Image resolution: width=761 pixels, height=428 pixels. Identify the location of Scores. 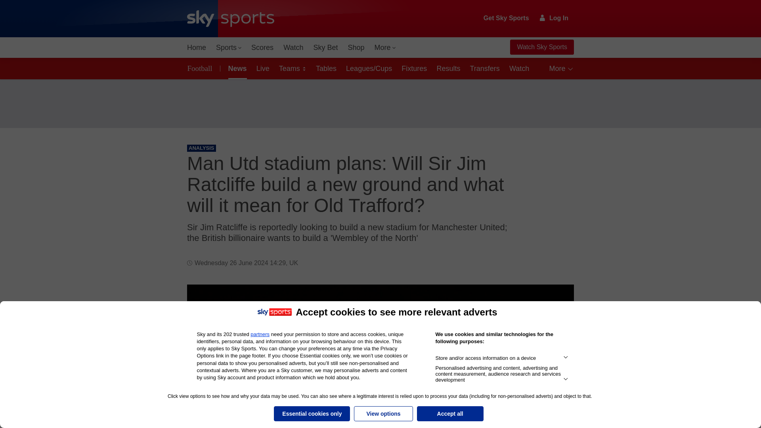
(262, 48).